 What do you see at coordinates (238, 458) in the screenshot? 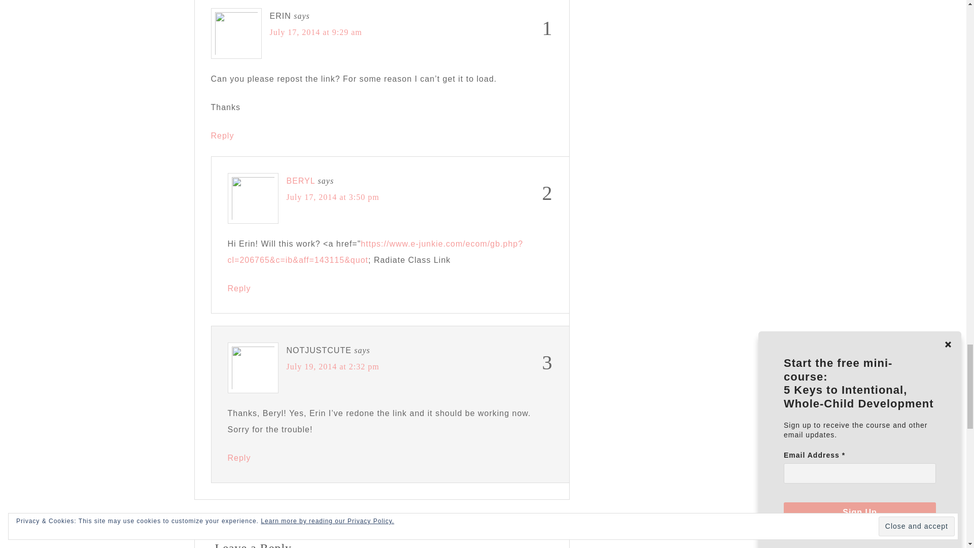
I see `Reply` at bounding box center [238, 458].